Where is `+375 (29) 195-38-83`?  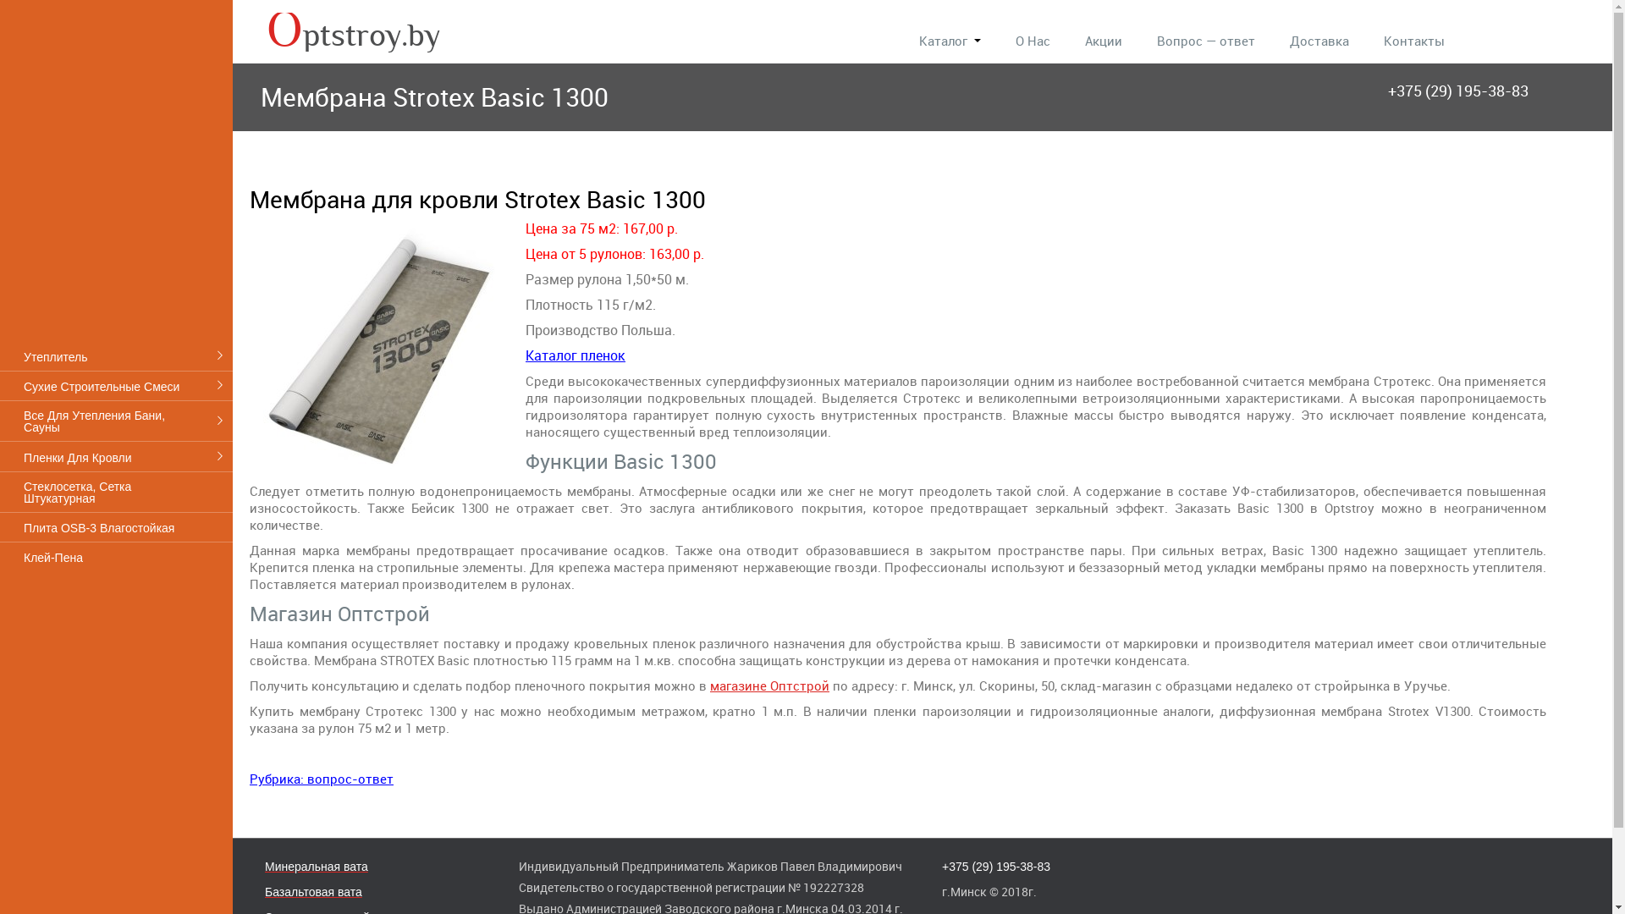 +375 (29) 195-38-83 is located at coordinates (1458, 91).